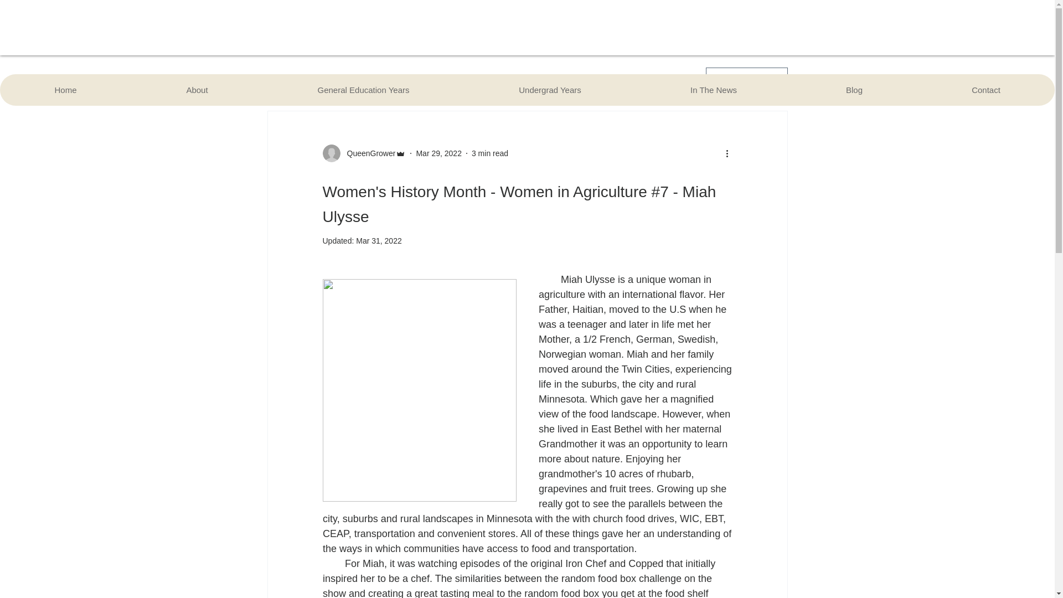 The image size is (1063, 598). Describe the element at coordinates (489, 153) in the screenshot. I see `3 min read` at that location.